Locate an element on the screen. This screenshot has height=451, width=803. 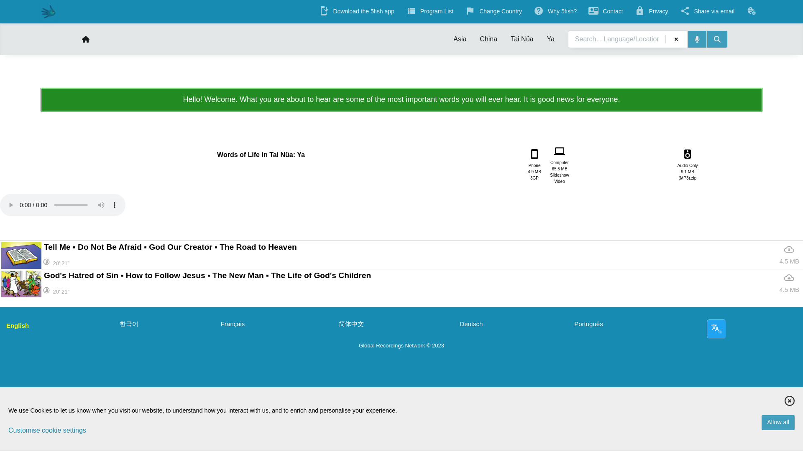
China is located at coordinates (534, 165).